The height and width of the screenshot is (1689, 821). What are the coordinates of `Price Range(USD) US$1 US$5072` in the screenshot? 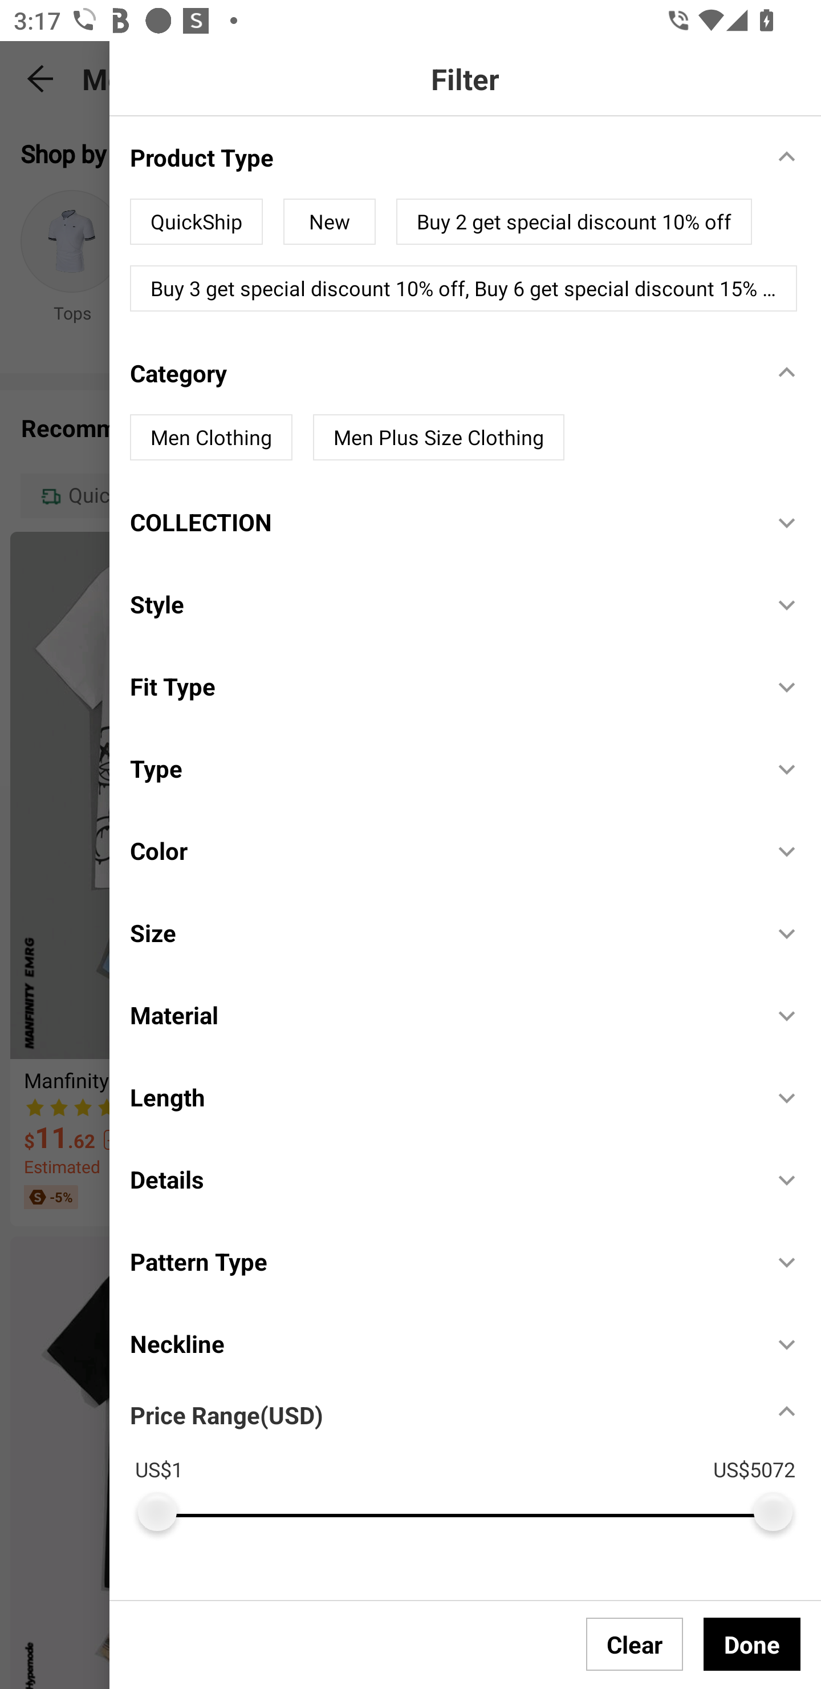 It's located at (475, 1457).